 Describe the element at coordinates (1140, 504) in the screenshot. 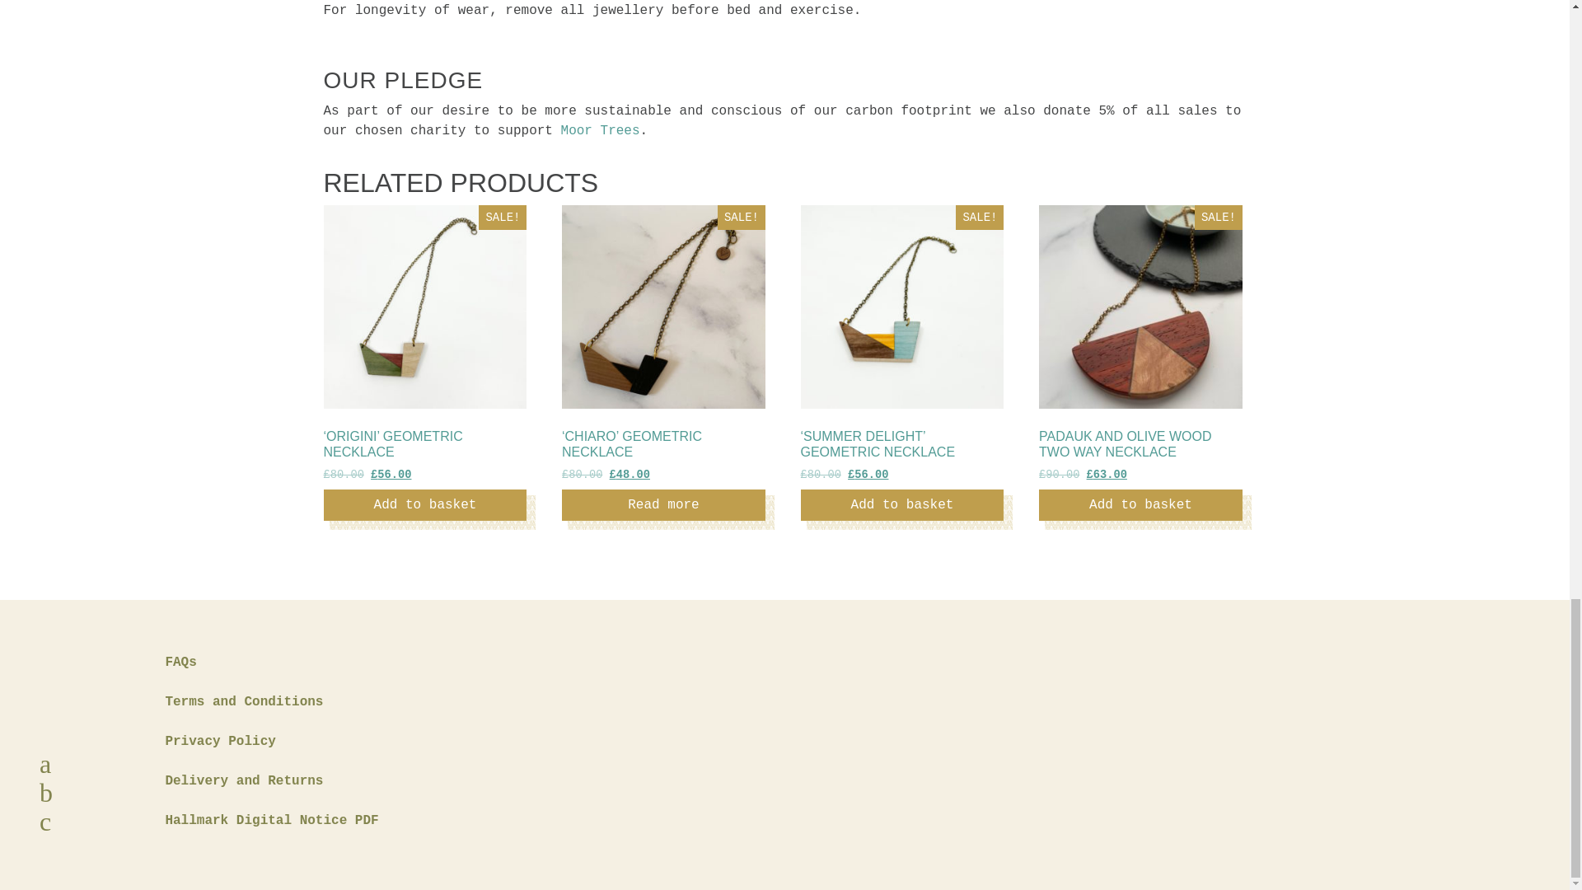

I see `Add to basket` at that location.